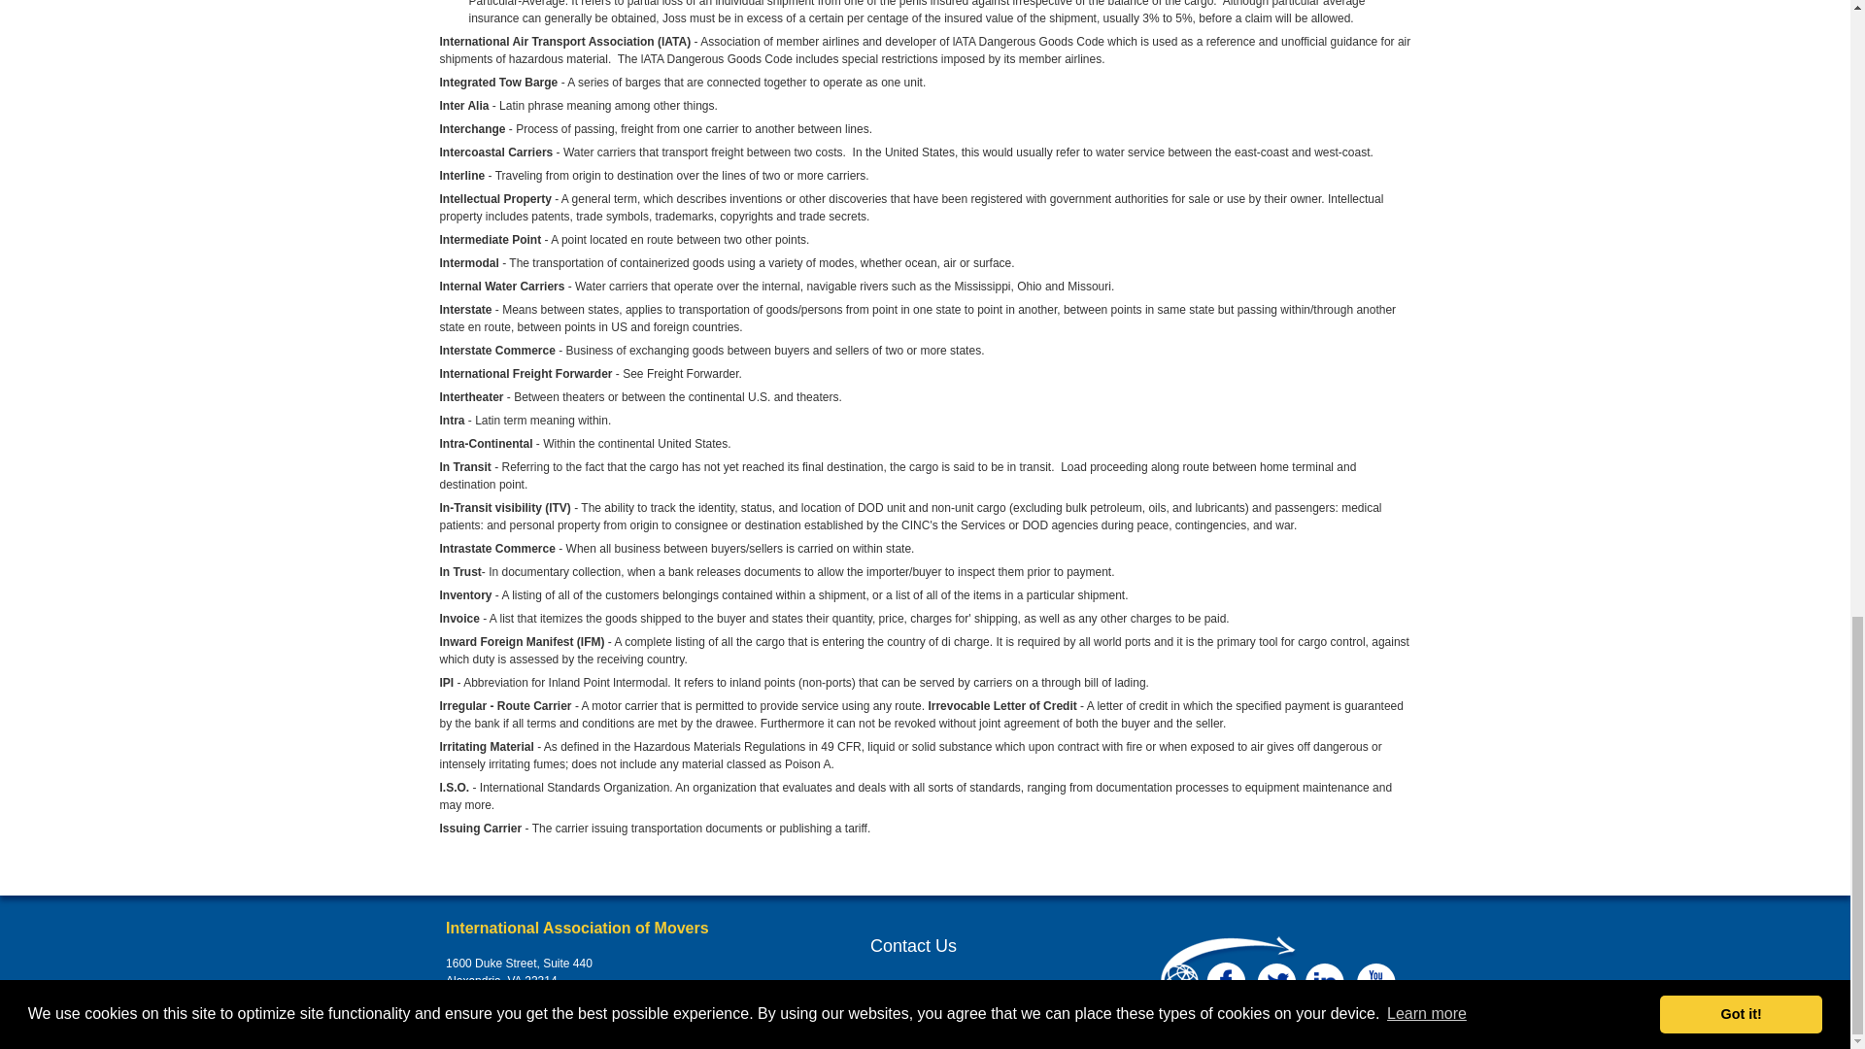 This screenshot has height=1049, width=1865. Describe the element at coordinates (1226, 983) in the screenshot. I see `IAM on Facebook` at that location.